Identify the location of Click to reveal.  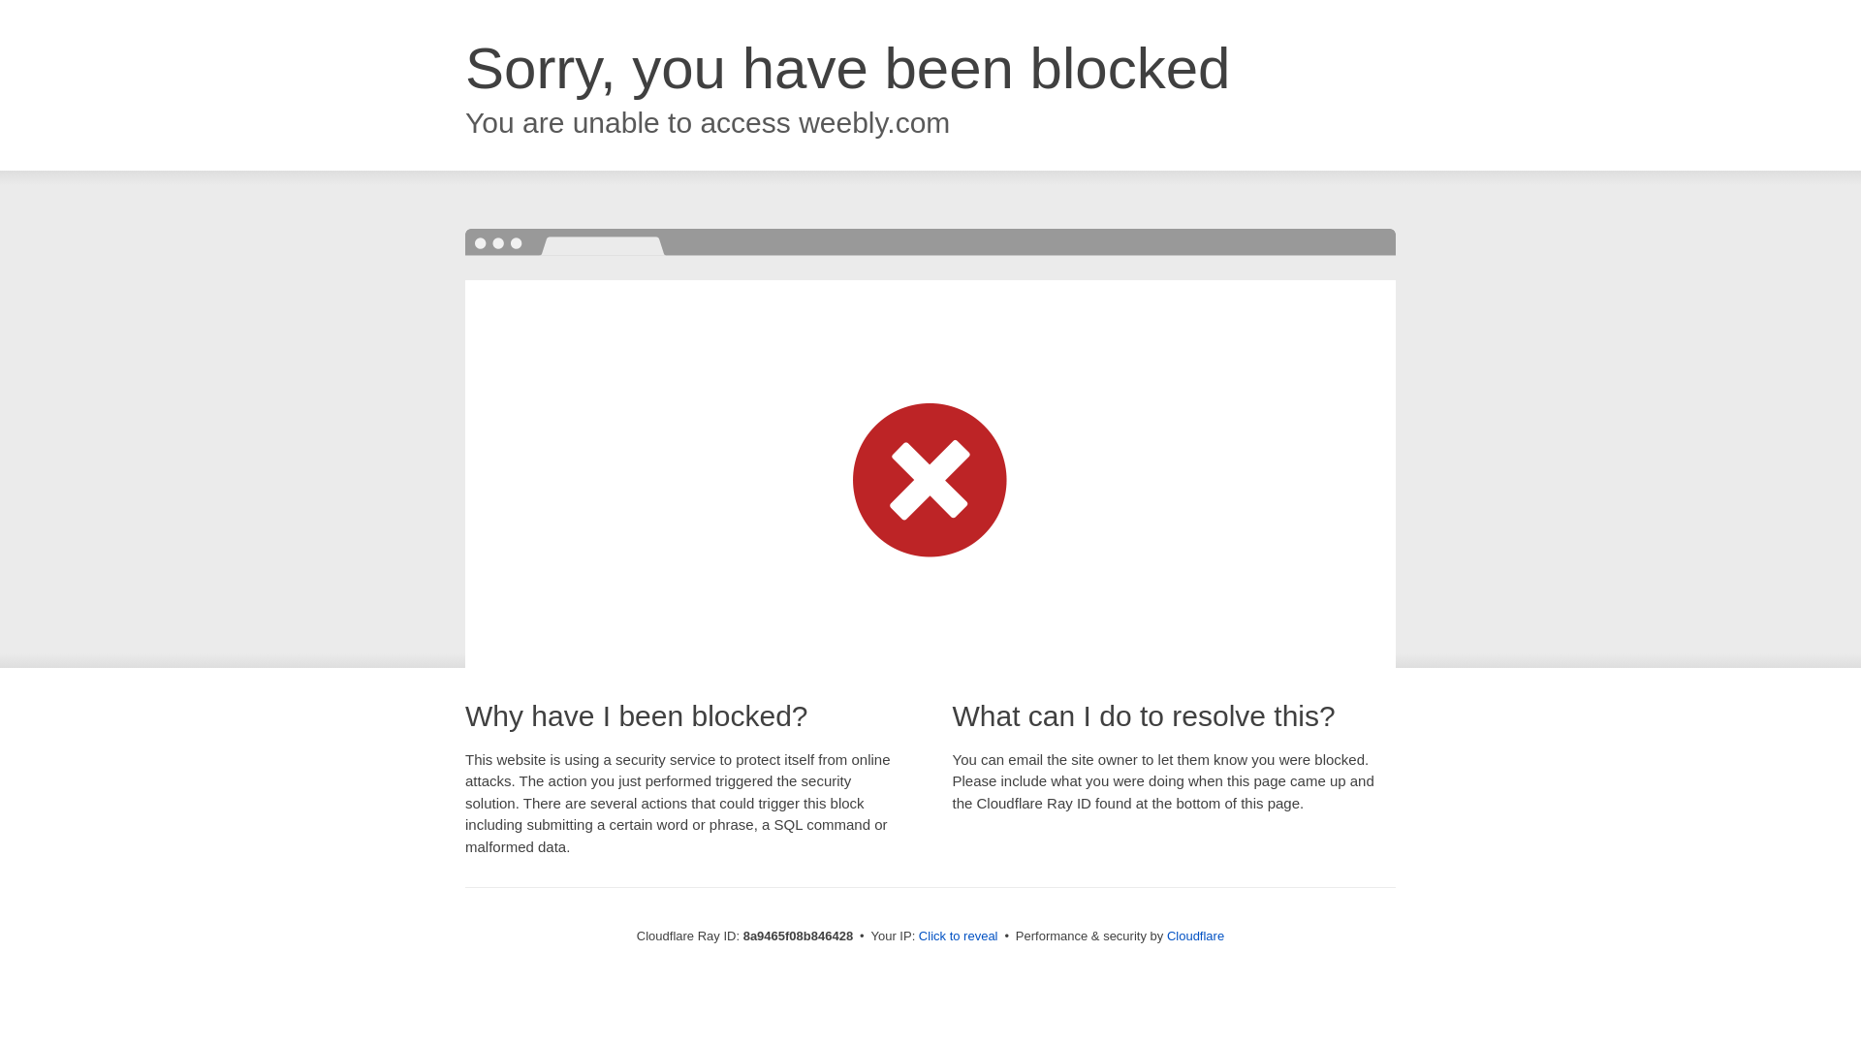
(958, 936).